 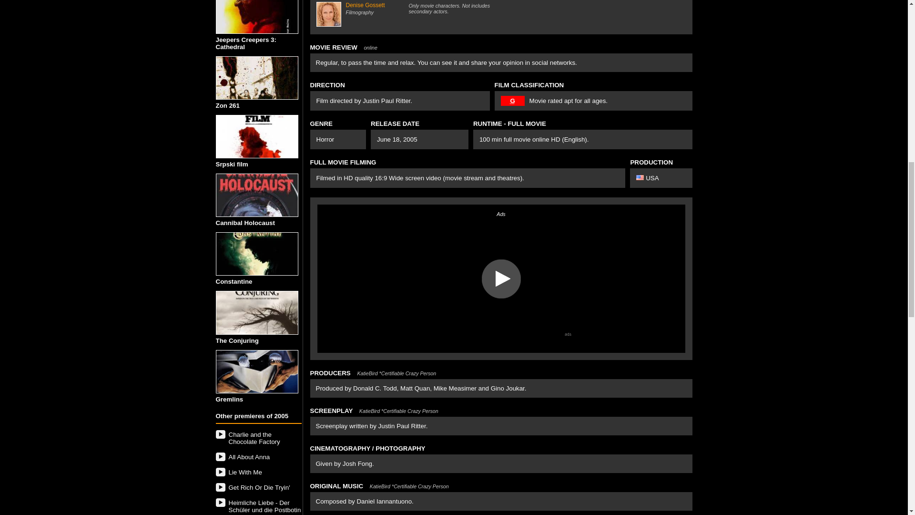 What do you see at coordinates (258, 457) in the screenshot?
I see `All About Anna, online movie` at bounding box center [258, 457].